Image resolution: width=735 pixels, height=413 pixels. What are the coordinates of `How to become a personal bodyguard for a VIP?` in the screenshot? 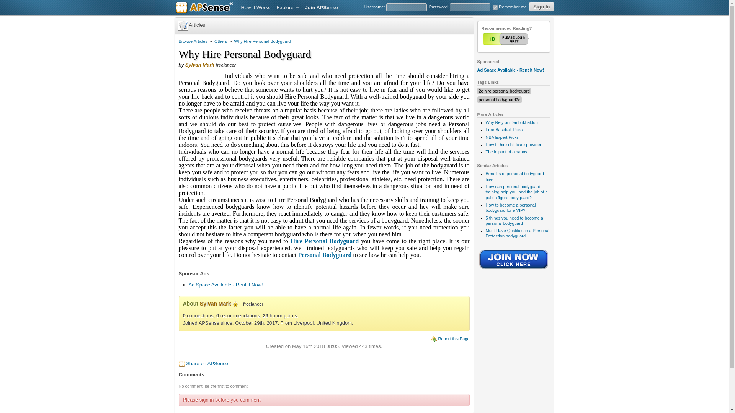 It's located at (510, 208).